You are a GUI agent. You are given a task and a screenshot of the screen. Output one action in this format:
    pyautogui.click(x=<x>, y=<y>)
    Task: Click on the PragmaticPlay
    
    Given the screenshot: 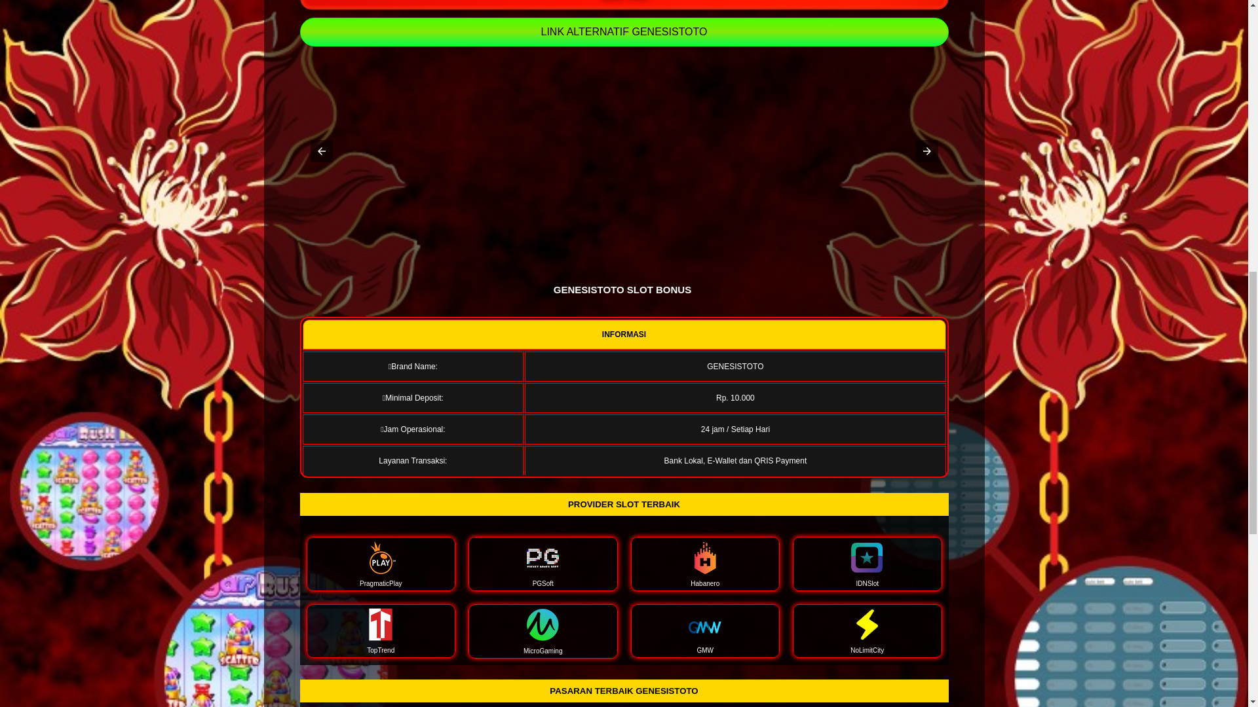 What is the action you would take?
    pyautogui.click(x=381, y=563)
    